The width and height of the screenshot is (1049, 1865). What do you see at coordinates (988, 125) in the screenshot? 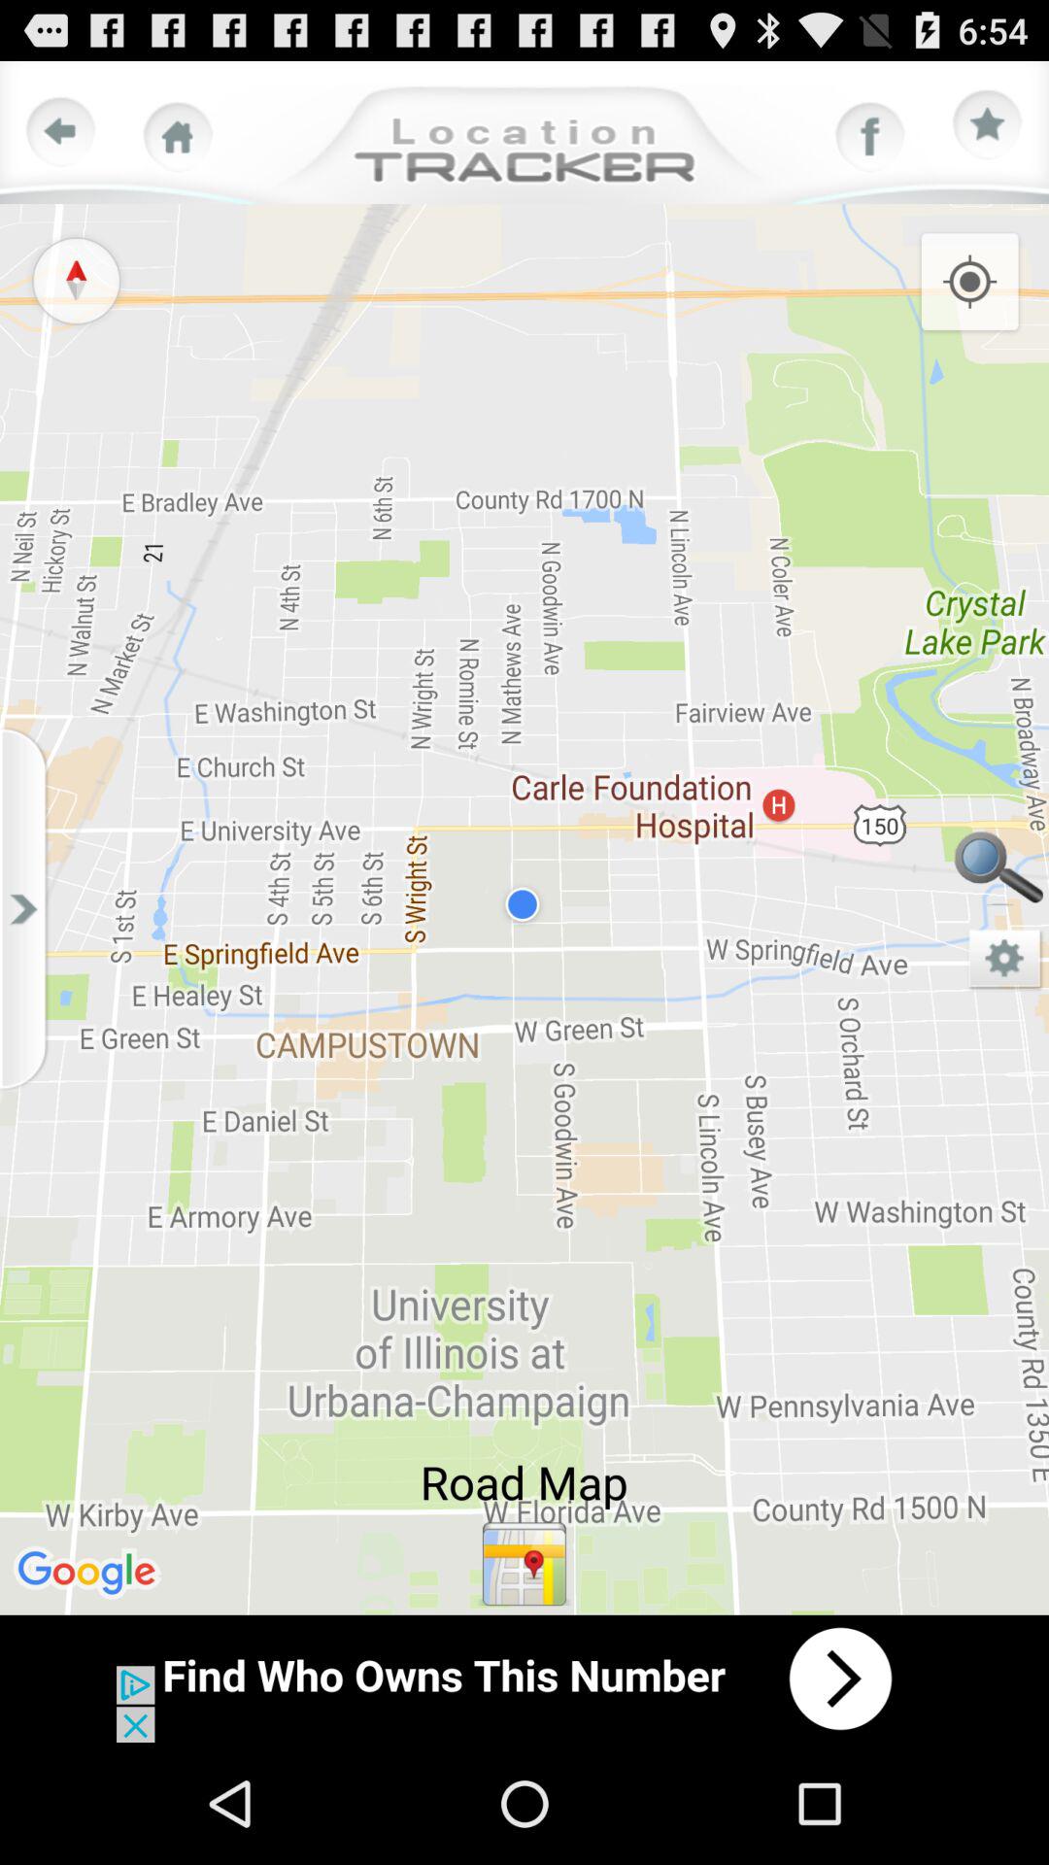
I see `option` at bounding box center [988, 125].